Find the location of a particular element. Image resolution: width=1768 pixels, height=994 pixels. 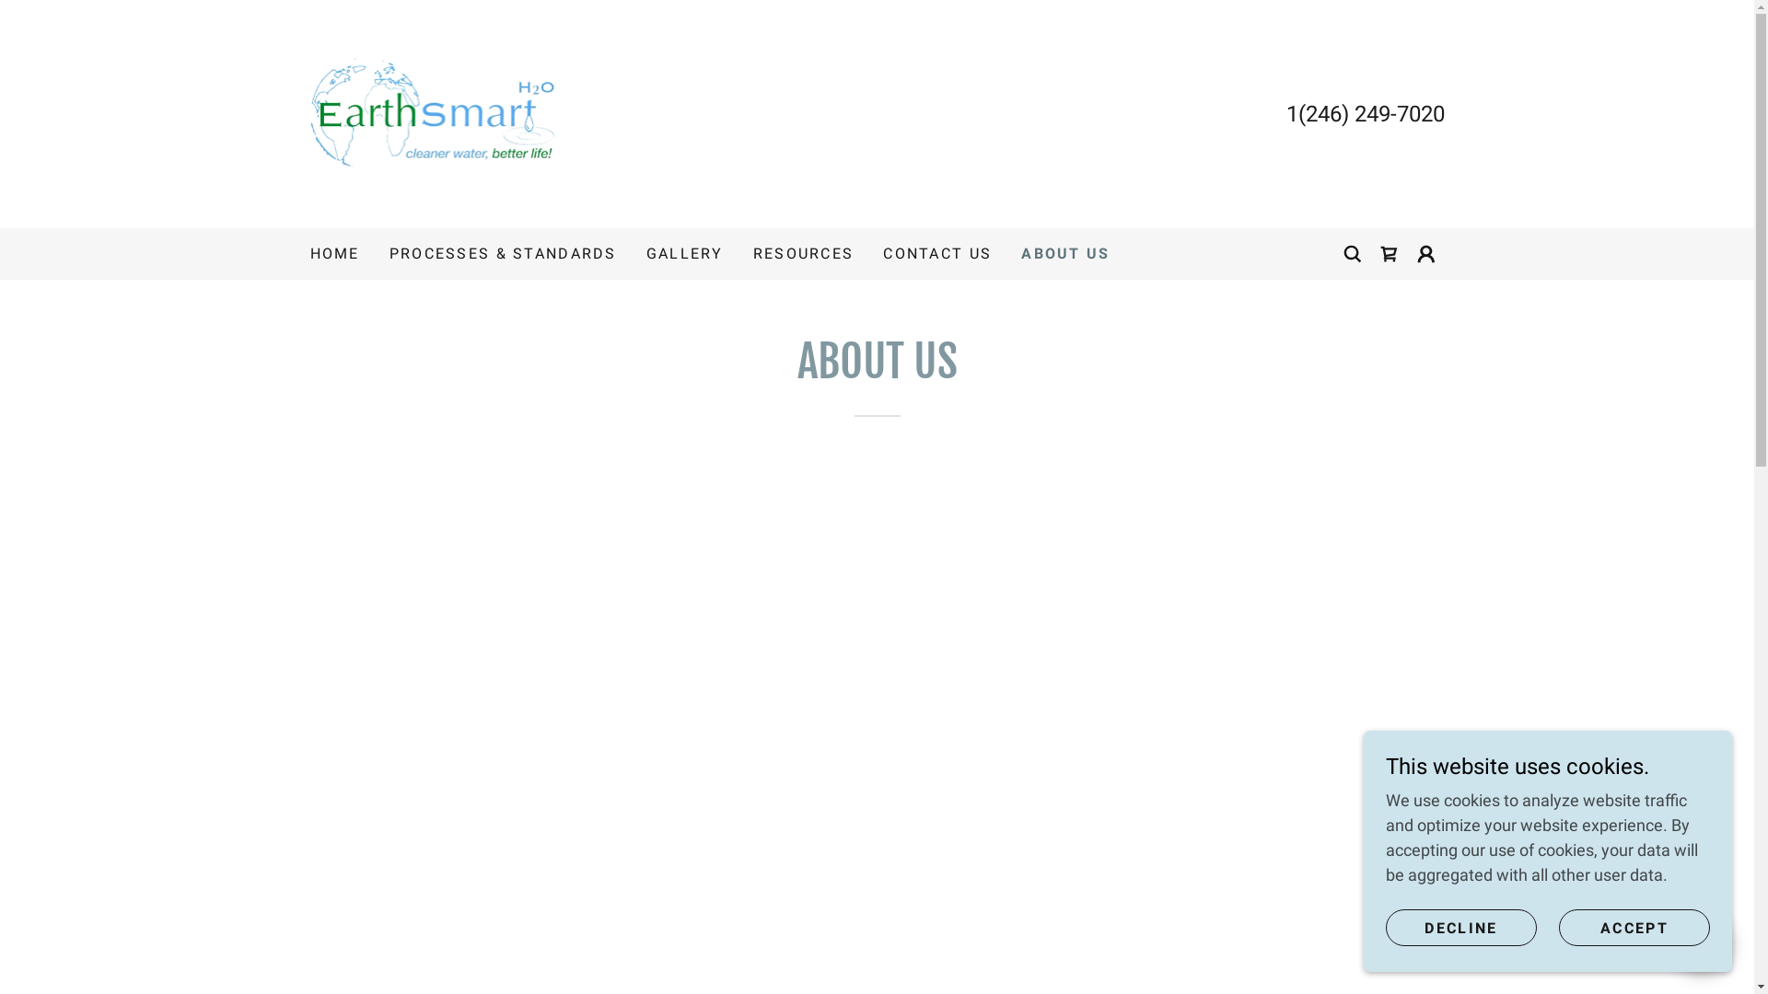

DECLINE is located at coordinates (1461, 928).